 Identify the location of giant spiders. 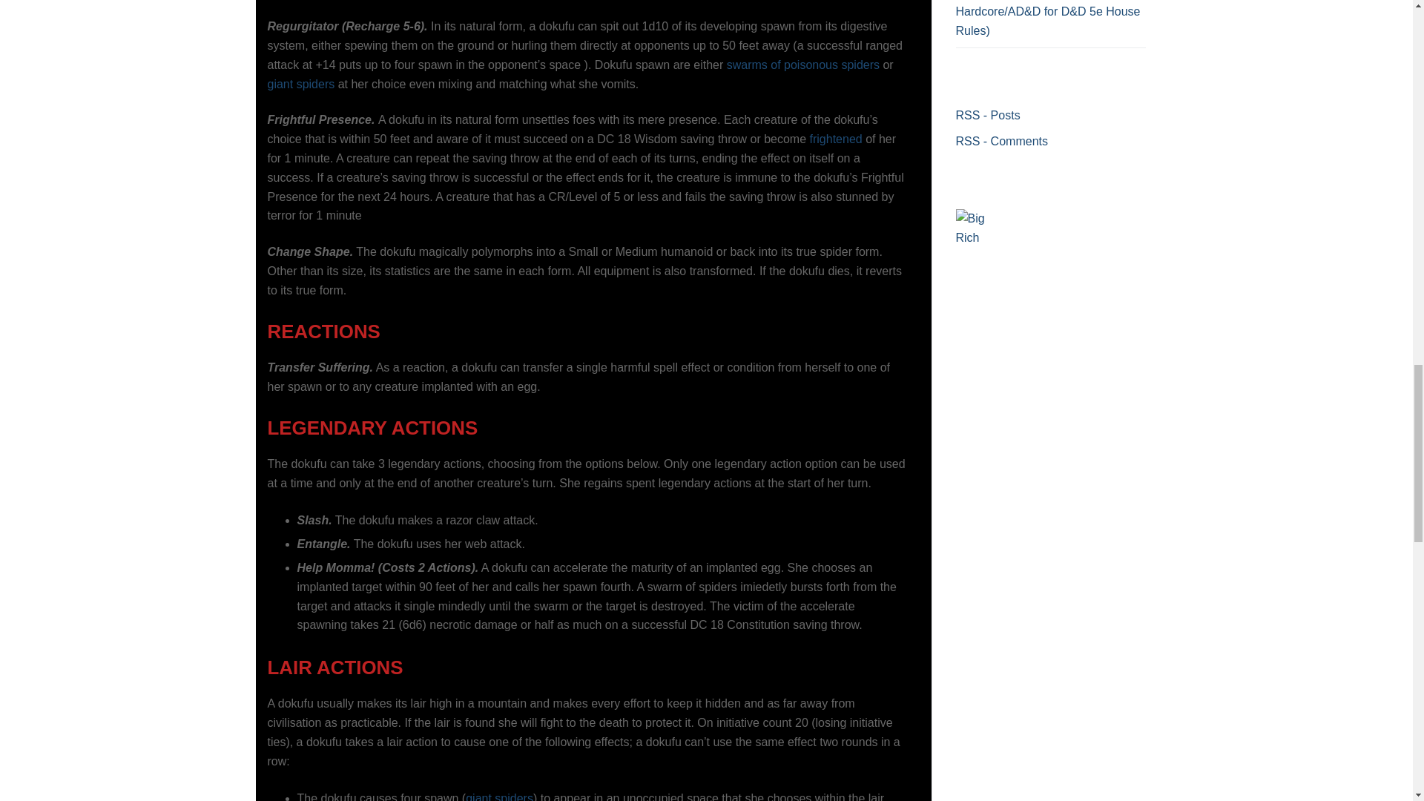
(498, 797).